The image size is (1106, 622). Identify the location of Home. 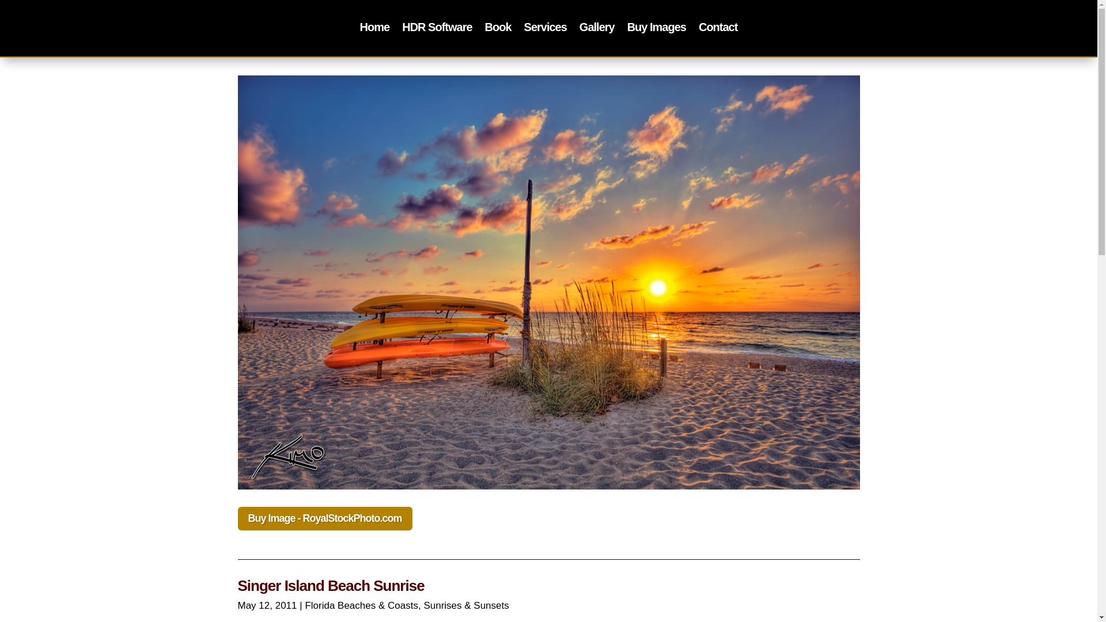
(375, 29).